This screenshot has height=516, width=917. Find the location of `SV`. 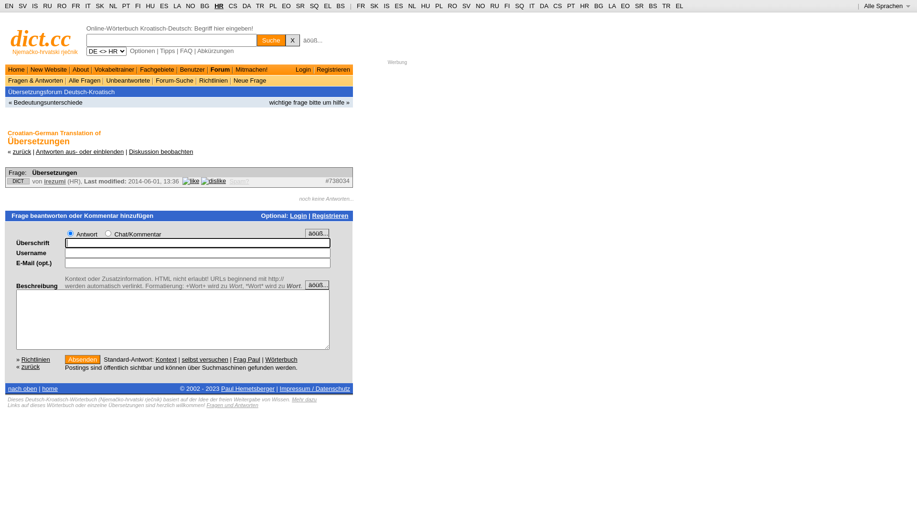

SV is located at coordinates (466, 6).